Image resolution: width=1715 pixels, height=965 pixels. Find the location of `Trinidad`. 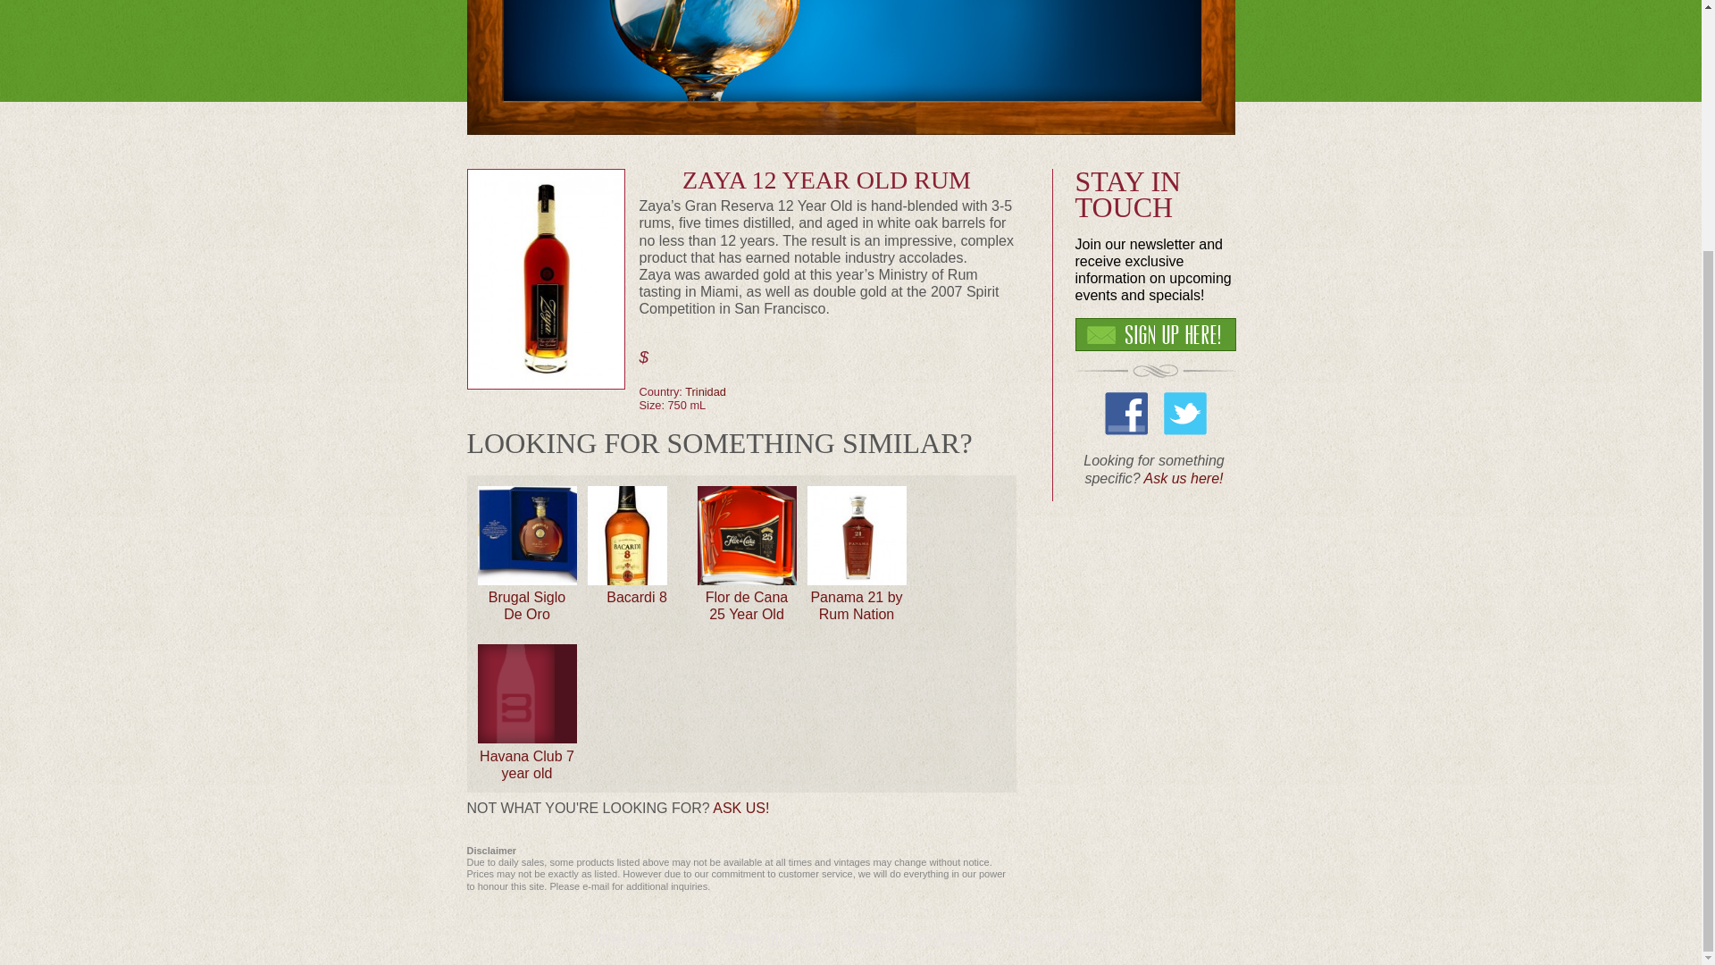

Trinidad is located at coordinates (705, 391).